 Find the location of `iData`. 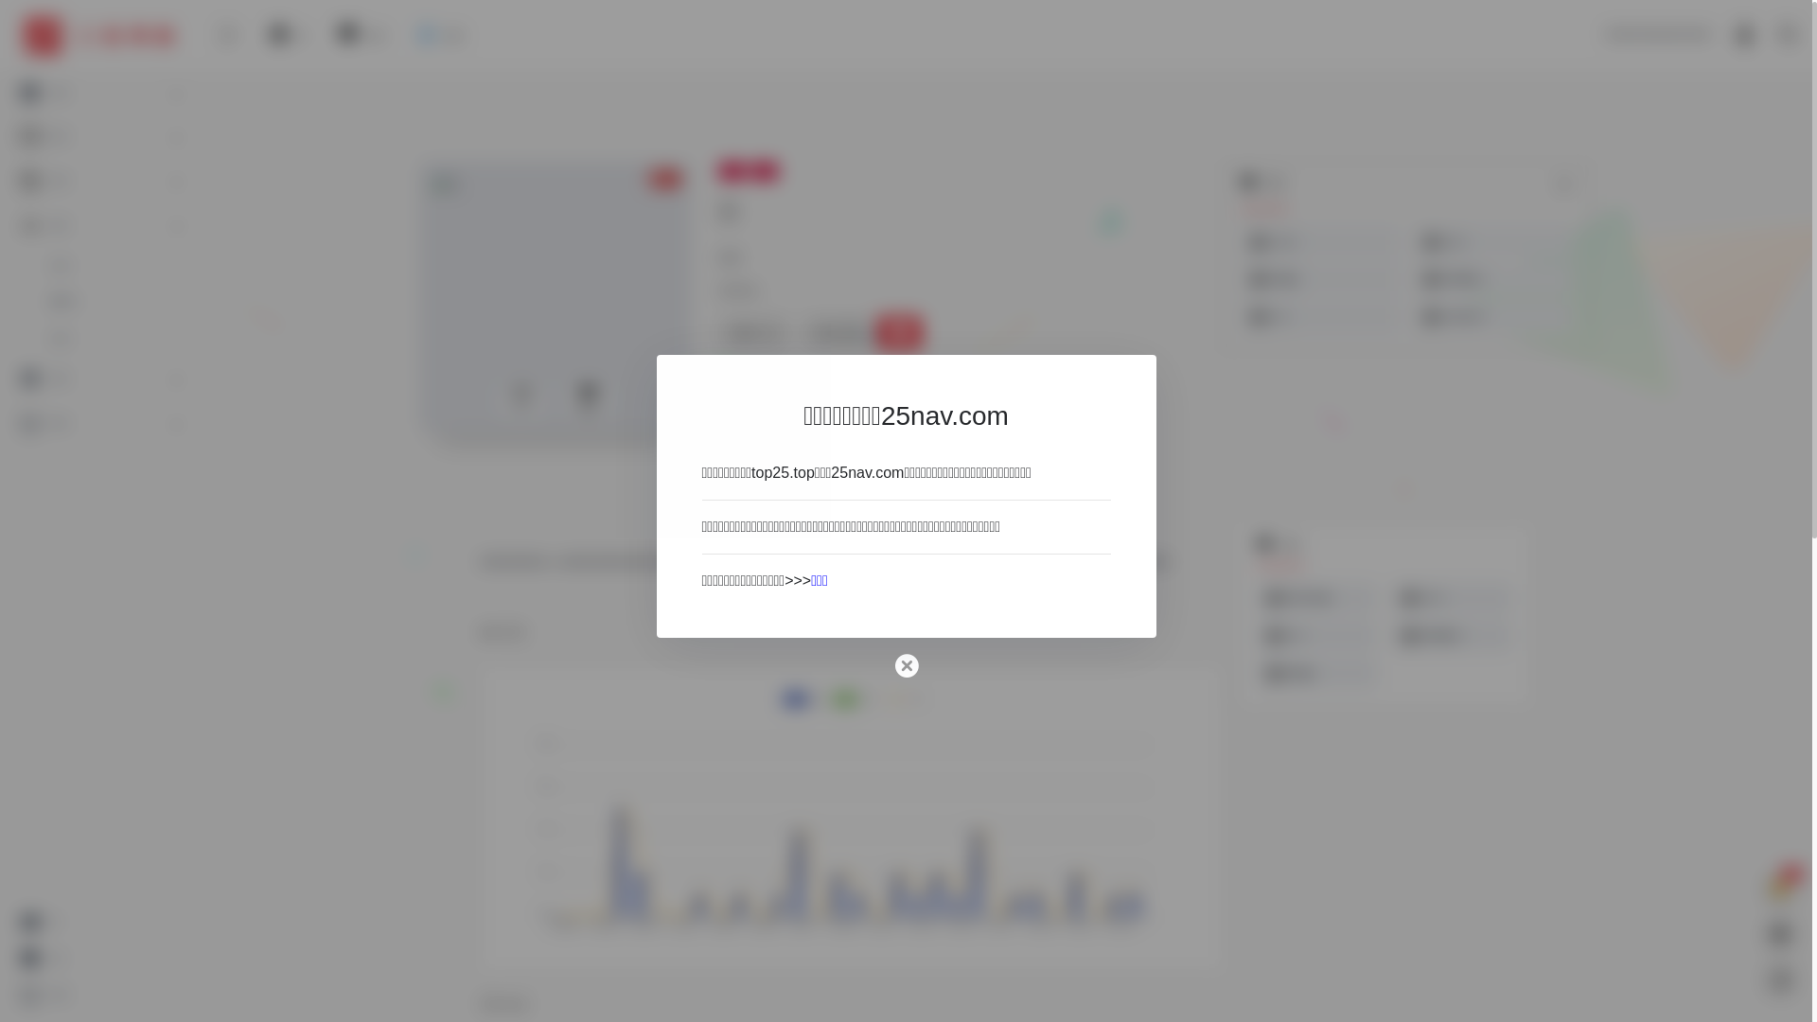

iData is located at coordinates (1317, 674).